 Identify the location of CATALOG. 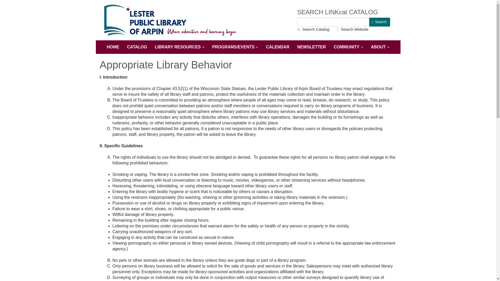
(137, 47).